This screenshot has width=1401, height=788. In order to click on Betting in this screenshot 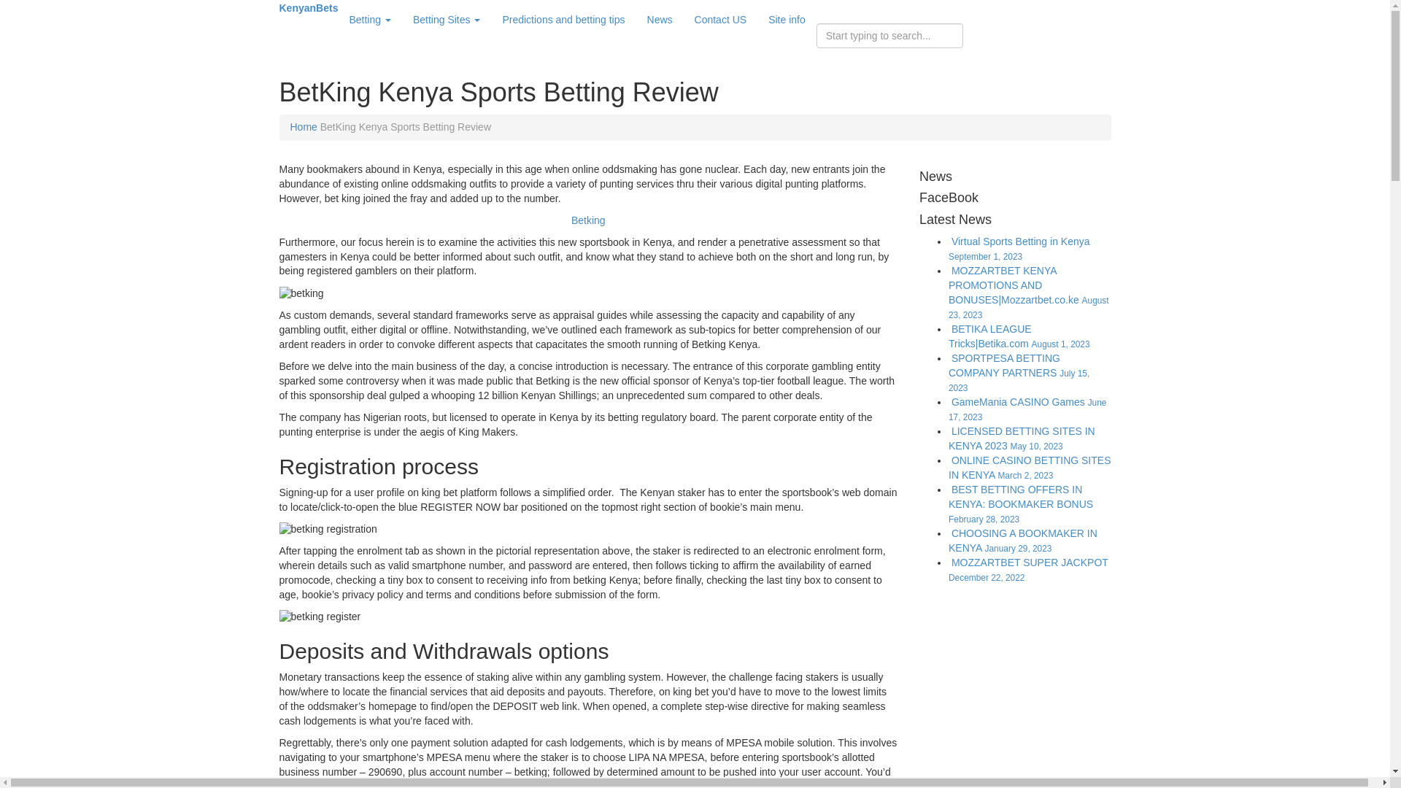, I will do `click(369, 19)`.